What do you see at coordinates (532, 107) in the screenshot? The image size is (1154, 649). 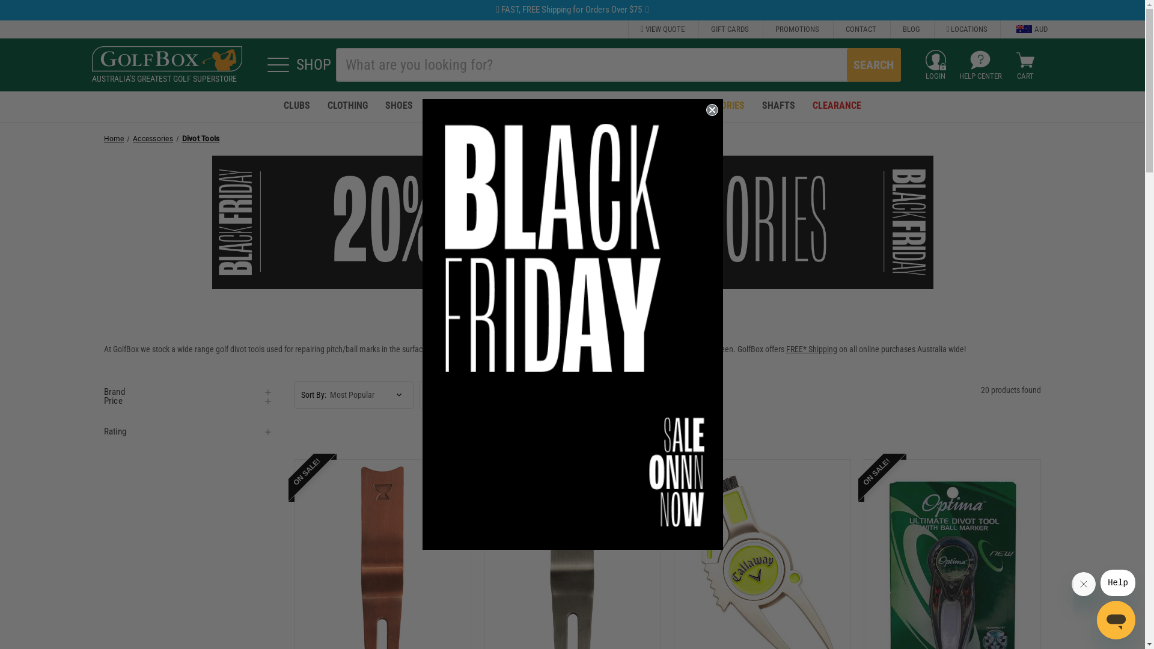 I see `BUGGIES` at bounding box center [532, 107].